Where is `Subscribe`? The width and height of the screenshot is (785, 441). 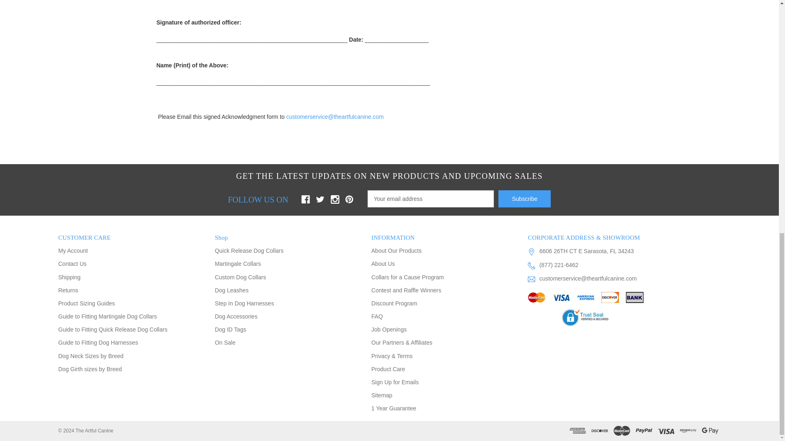 Subscribe is located at coordinates (525, 198).